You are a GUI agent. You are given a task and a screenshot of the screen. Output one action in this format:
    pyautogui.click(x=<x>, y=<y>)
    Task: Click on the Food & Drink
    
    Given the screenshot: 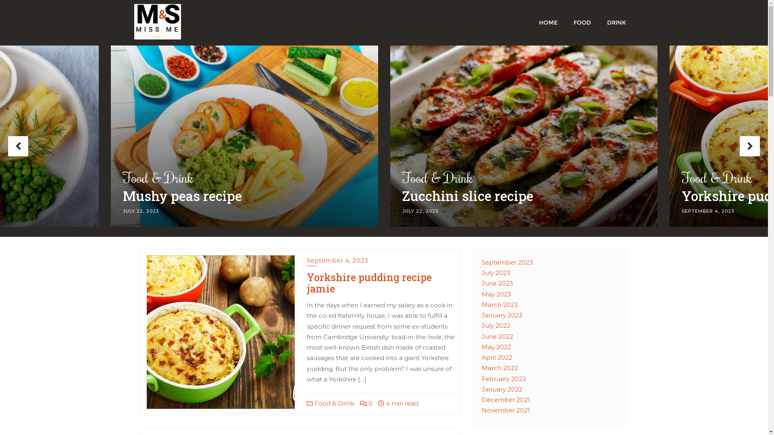 What is the action you would take?
    pyautogui.click(x=244, y=178)
    